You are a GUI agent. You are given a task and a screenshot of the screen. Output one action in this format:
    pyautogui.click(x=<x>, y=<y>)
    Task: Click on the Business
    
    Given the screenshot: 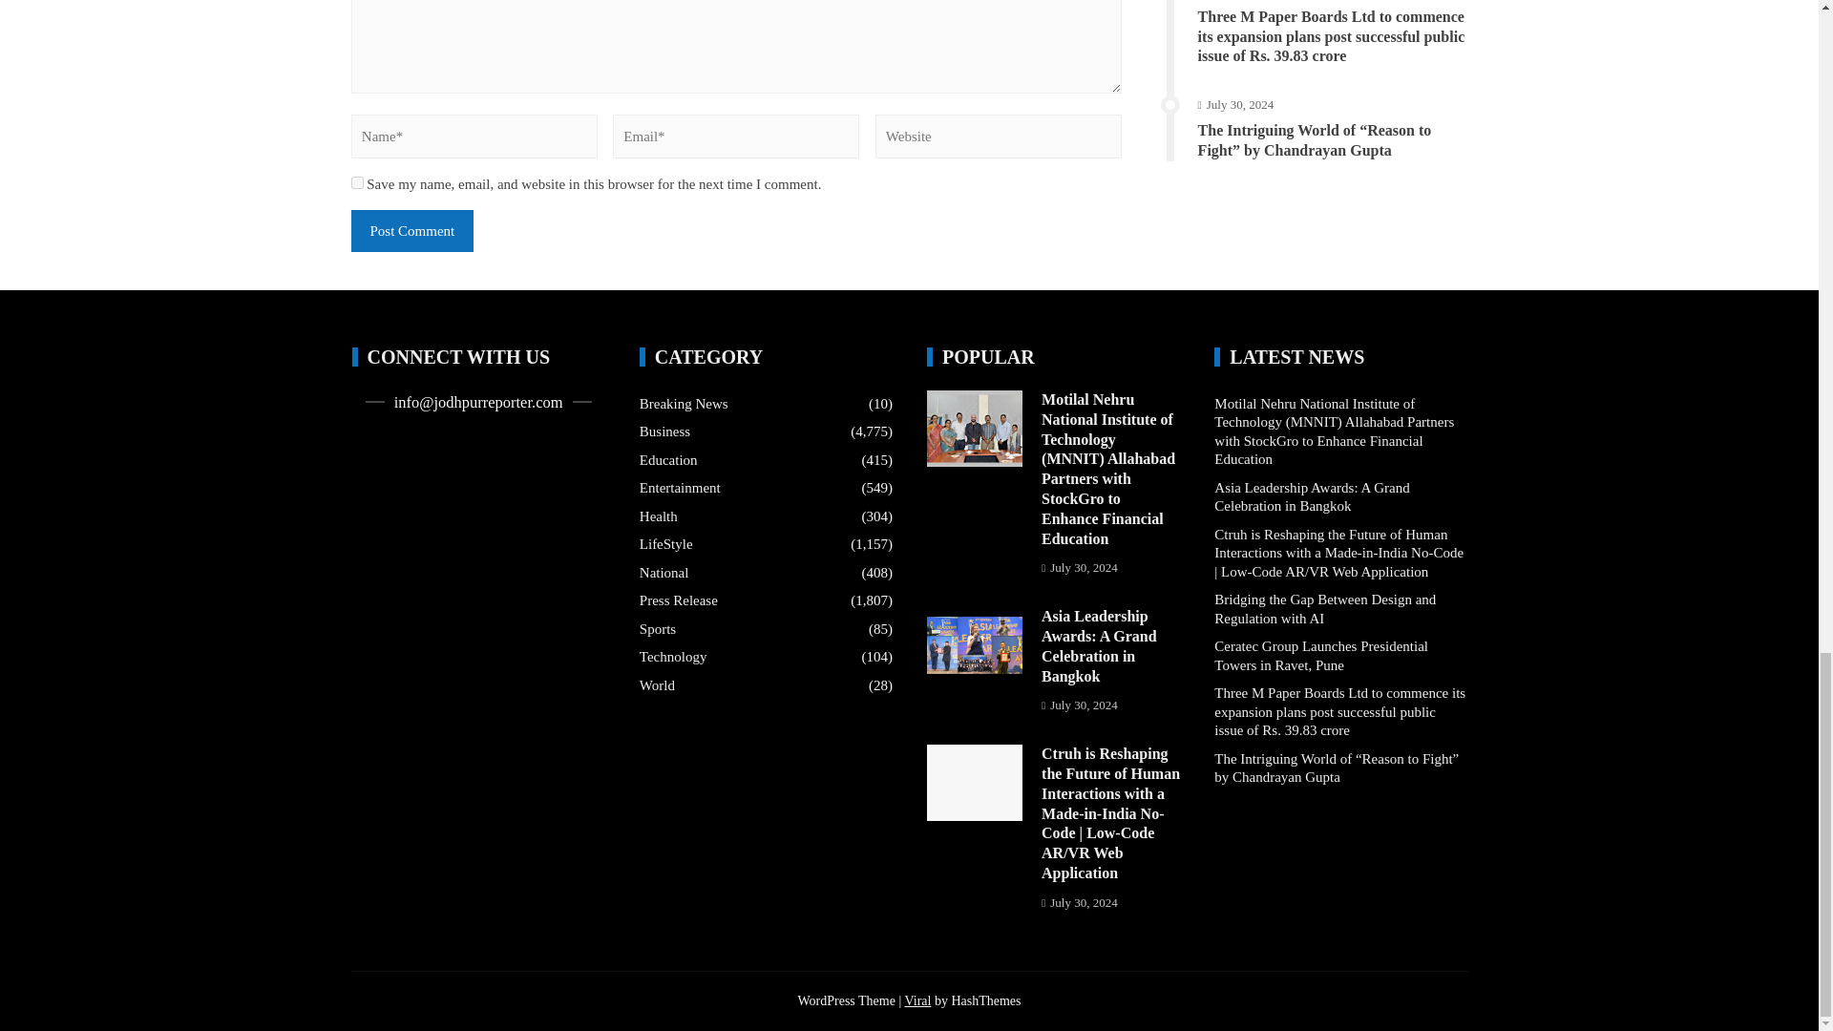 What is the action you would take?
    pyautogui.click(x=664, y=431)
    